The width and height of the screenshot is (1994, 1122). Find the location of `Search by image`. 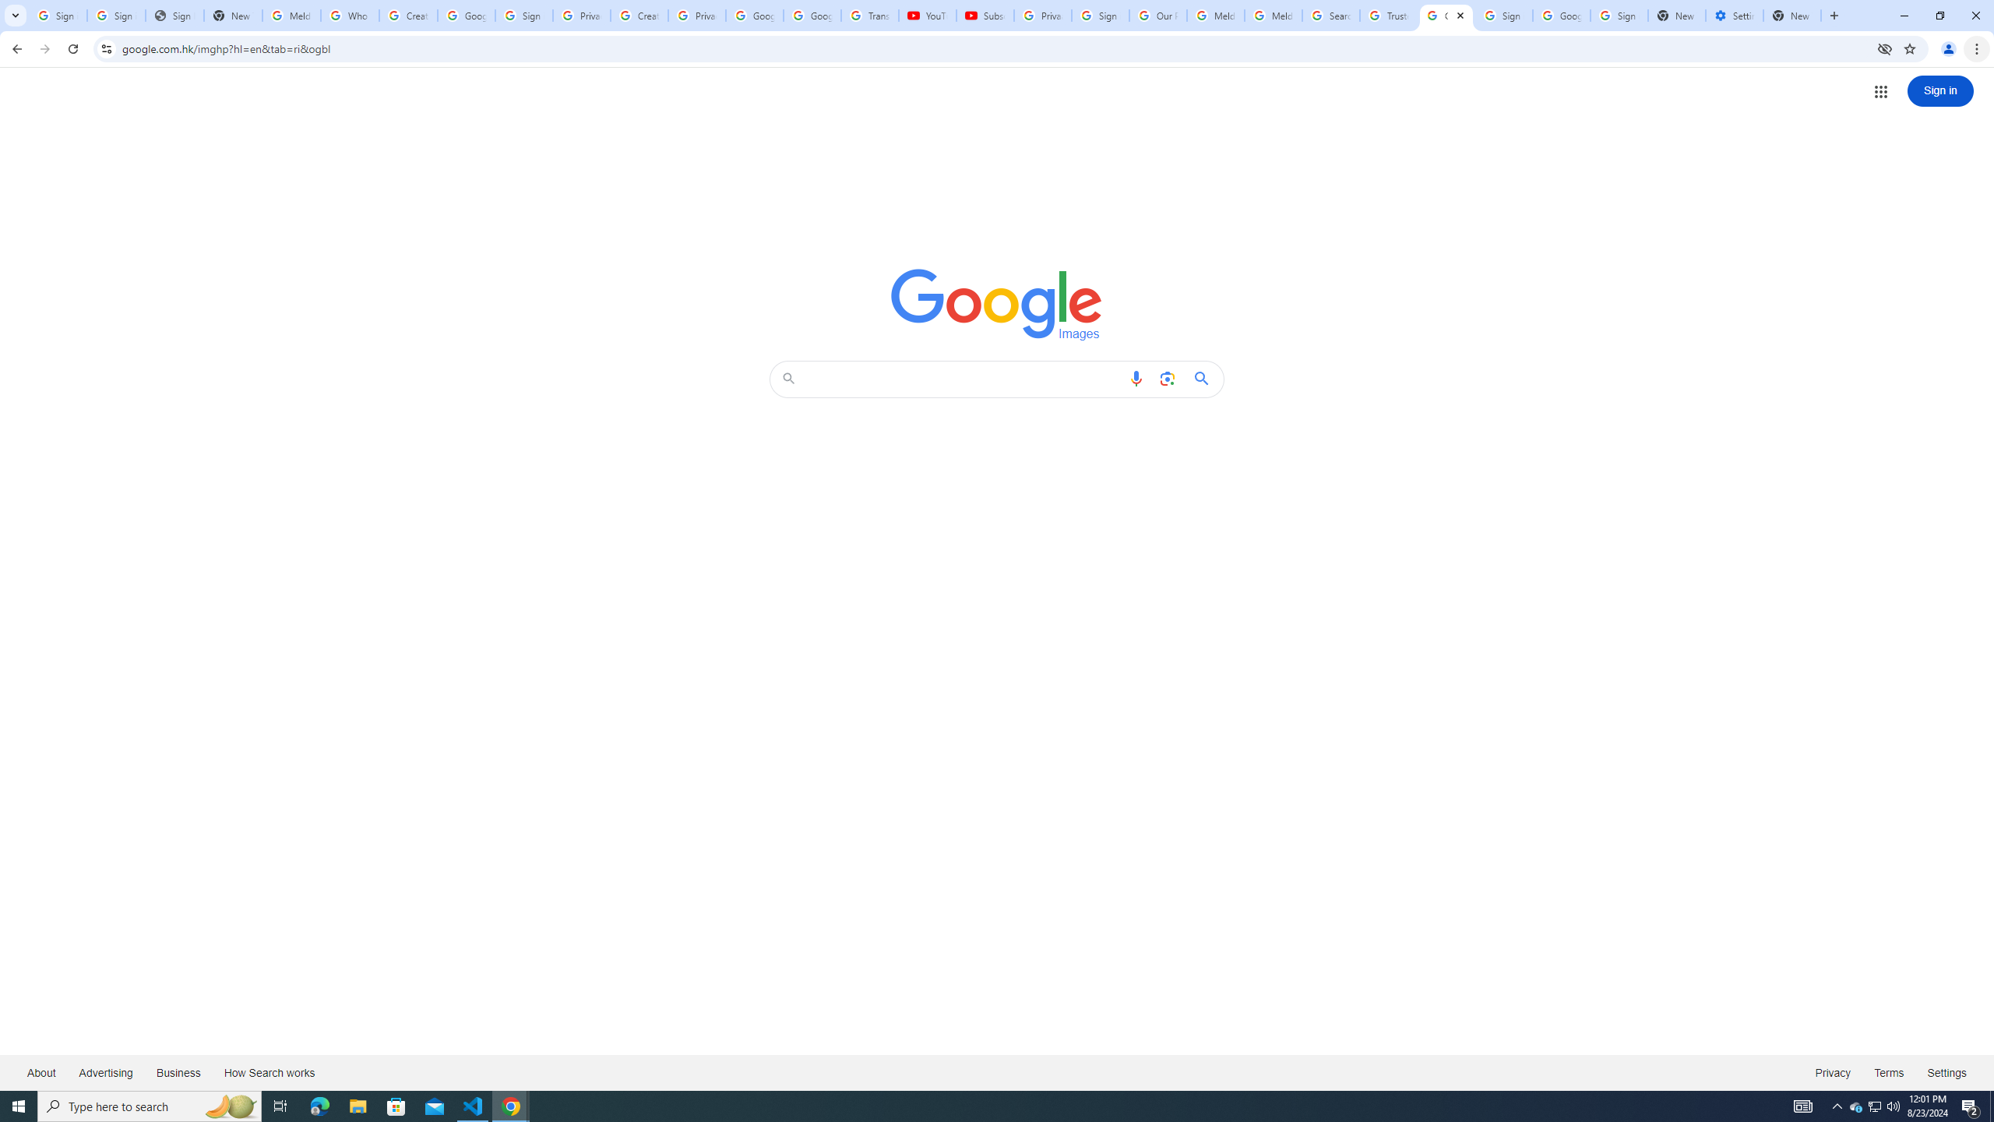

Search by image is located at coordinates (1167, 379).